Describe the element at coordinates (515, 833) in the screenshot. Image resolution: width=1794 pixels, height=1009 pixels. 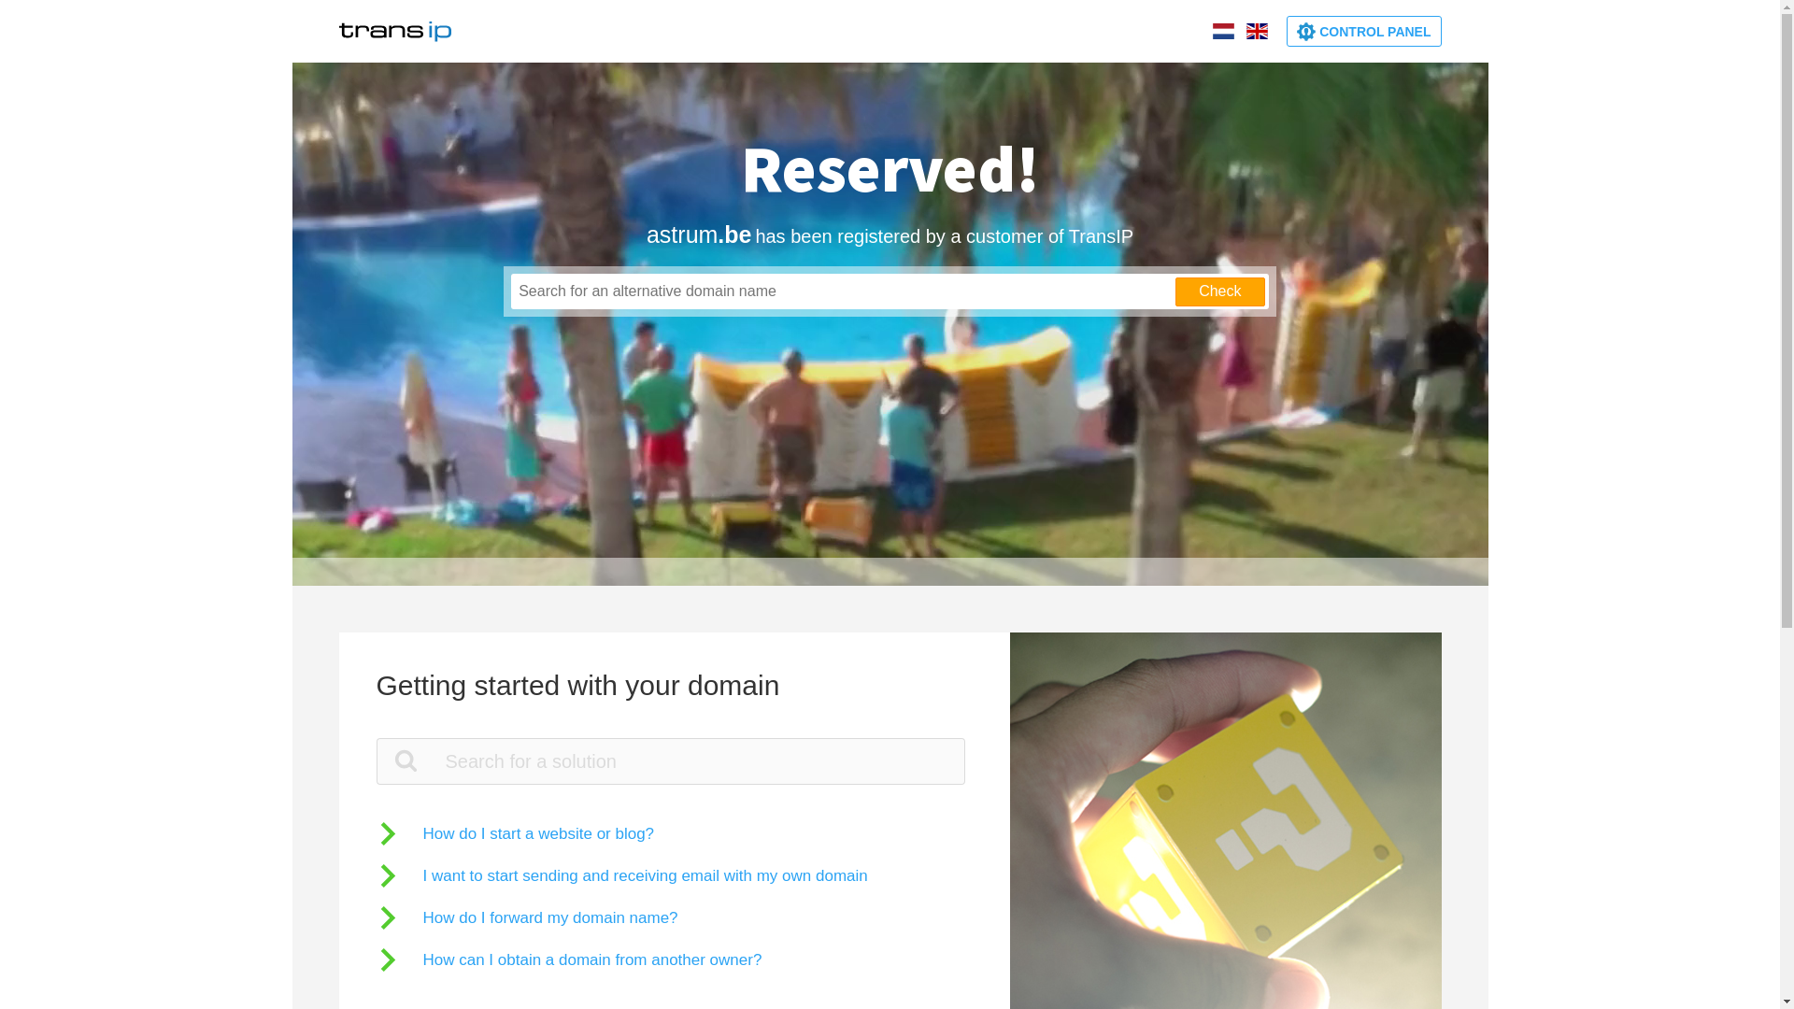
I see `How do I start a website or blog?` at that location.